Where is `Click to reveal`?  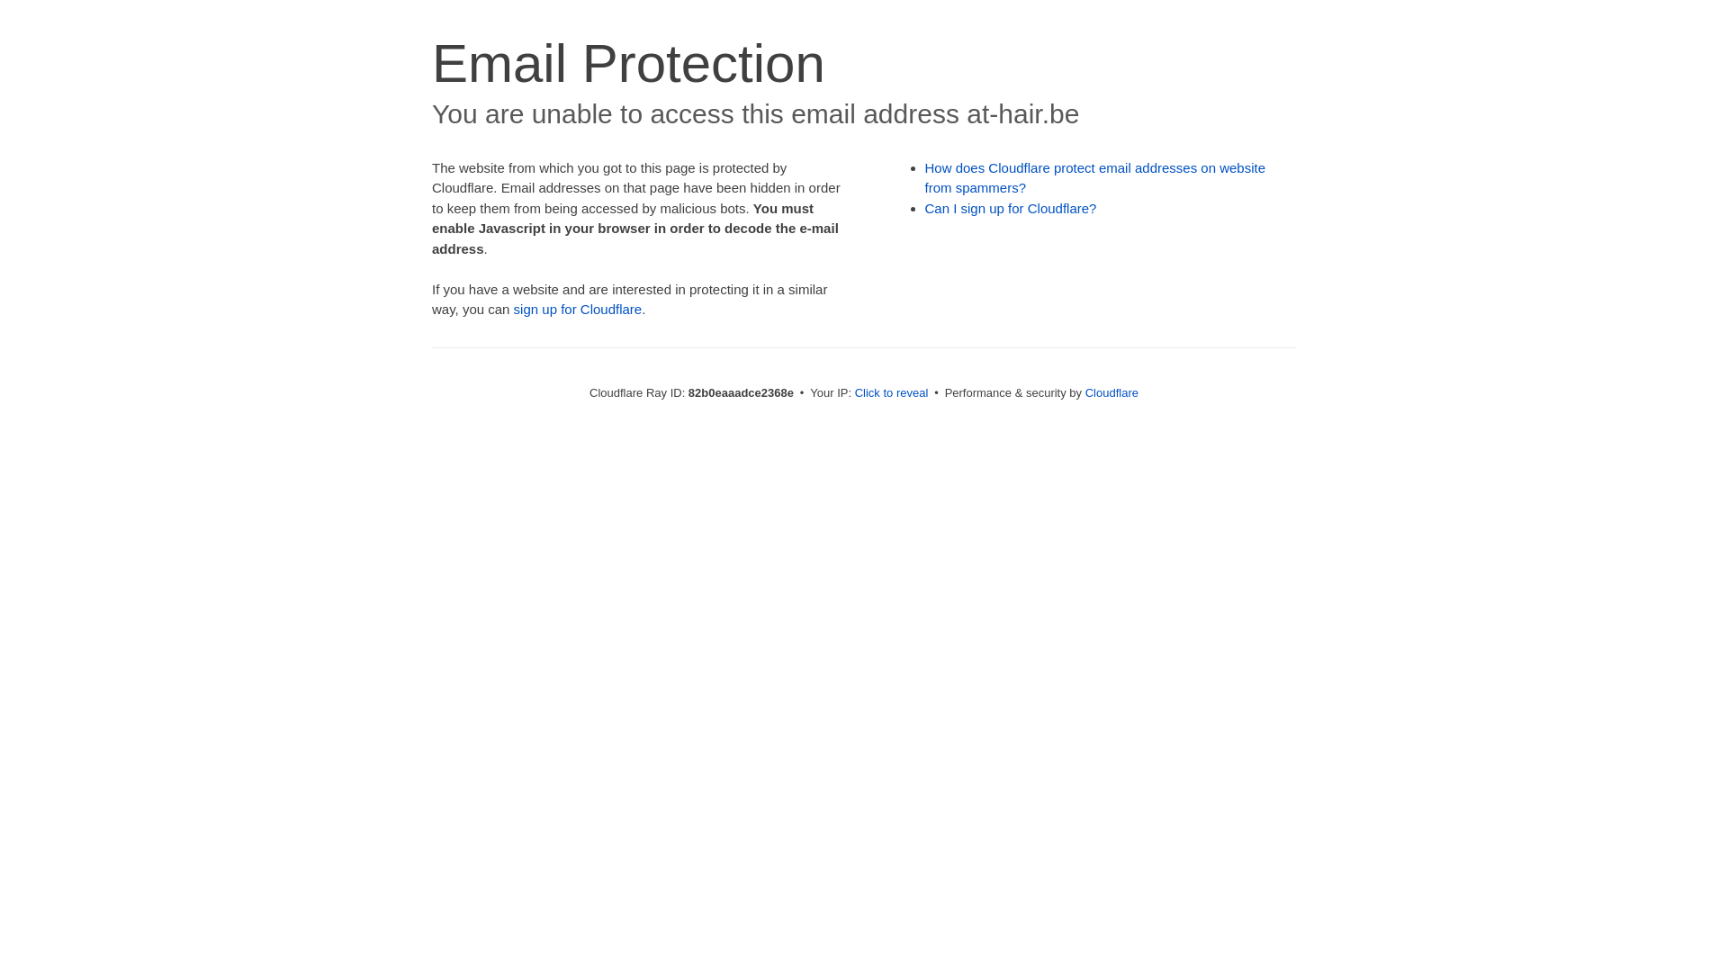
Click to reveal is located at coordinates (892, 392).